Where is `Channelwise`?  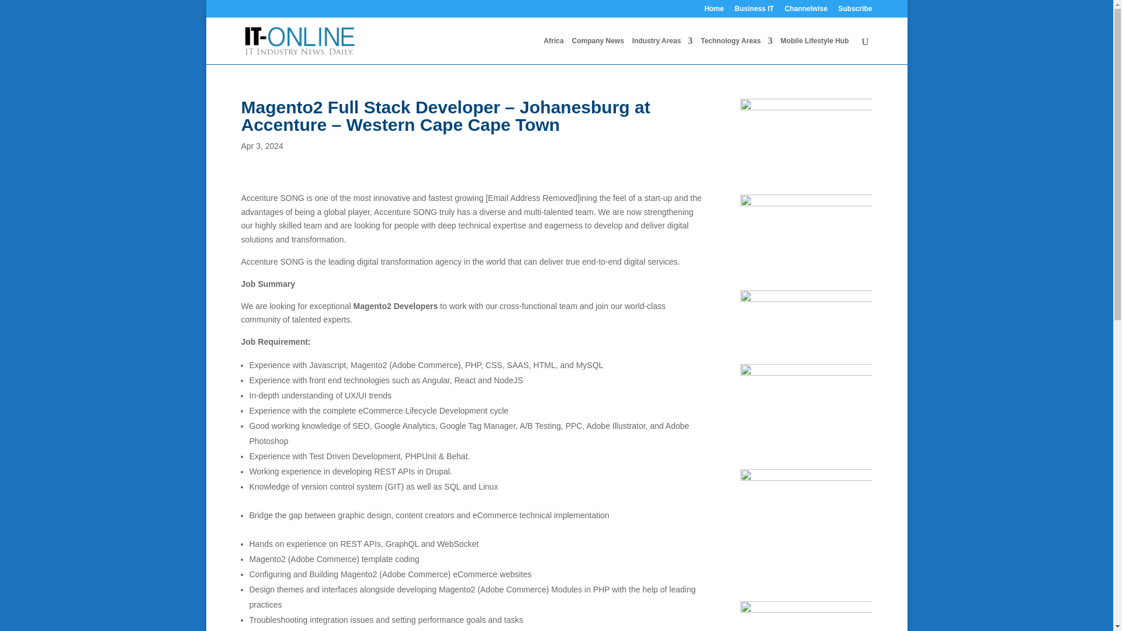 Channelwise is located at coordinates (806, 11).